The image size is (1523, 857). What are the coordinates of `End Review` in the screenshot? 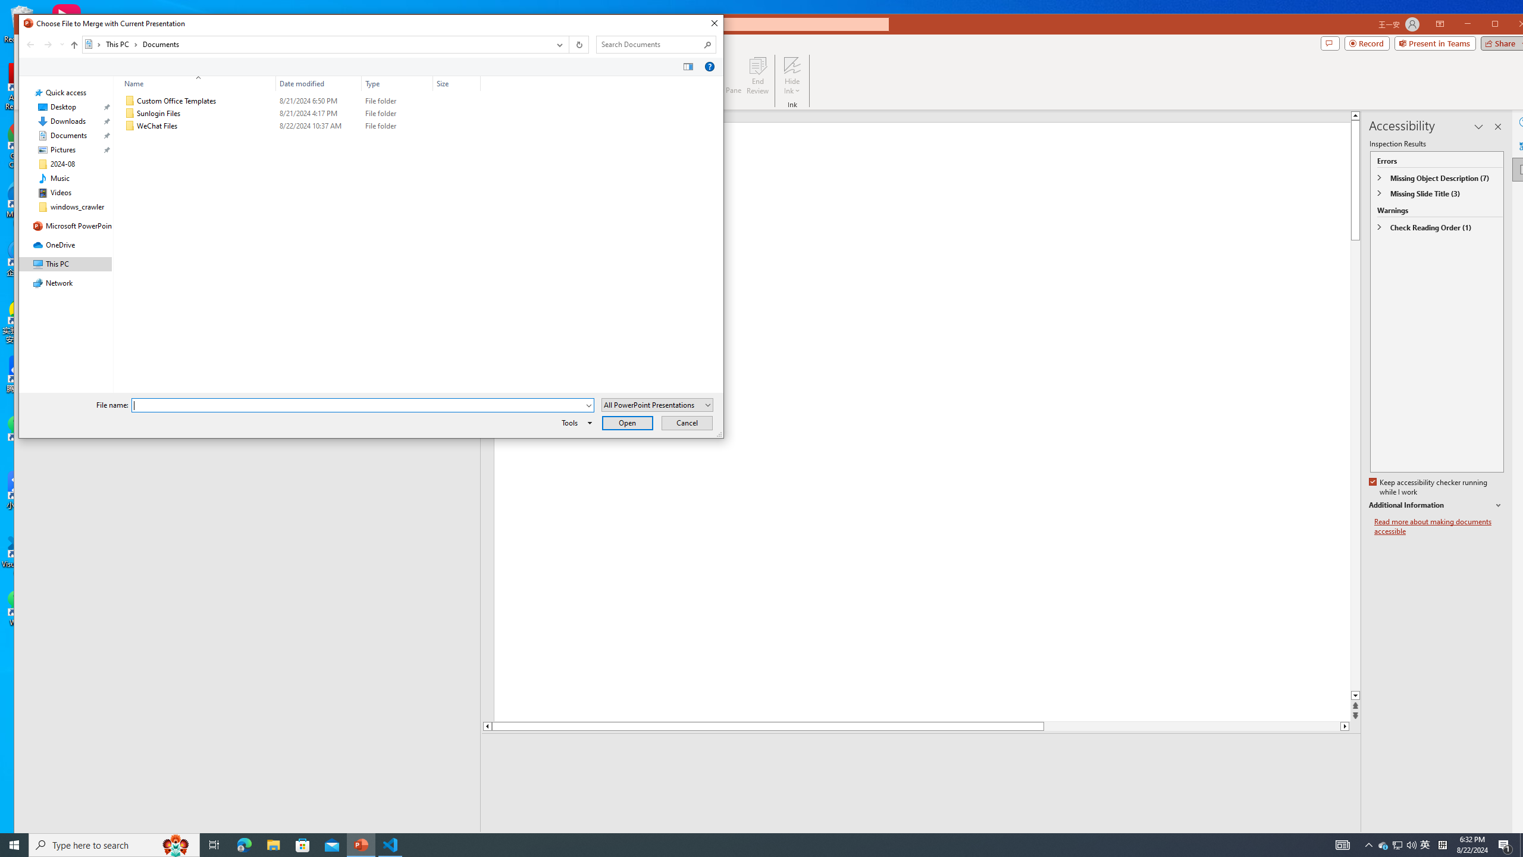 It's located at (757, 76).